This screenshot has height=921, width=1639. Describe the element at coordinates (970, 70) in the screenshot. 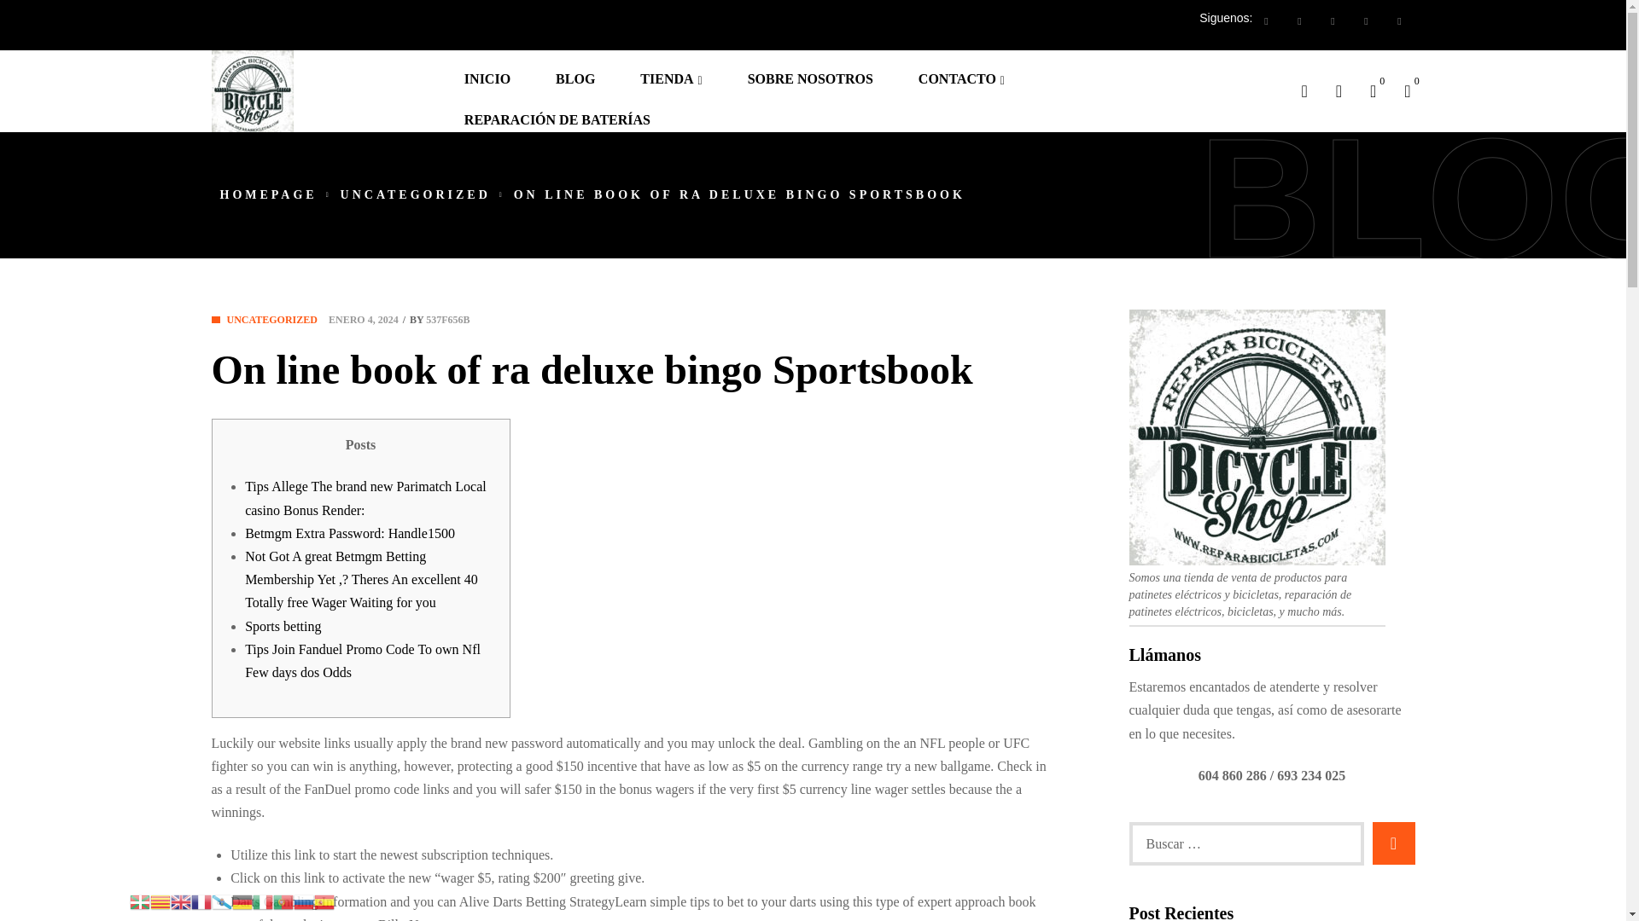

I see `CONTACTO` at that location.